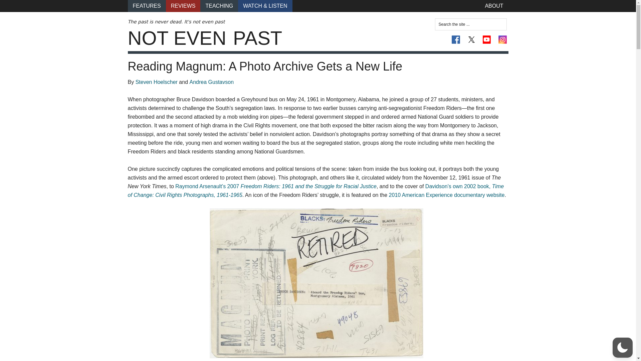 The image size is (641, 361). What do you see at coordinates (264, 66) in the screenshot?
I see `Reading Magnum: A Photo Archive Gets a New Life` at bounding box center [264, 66].